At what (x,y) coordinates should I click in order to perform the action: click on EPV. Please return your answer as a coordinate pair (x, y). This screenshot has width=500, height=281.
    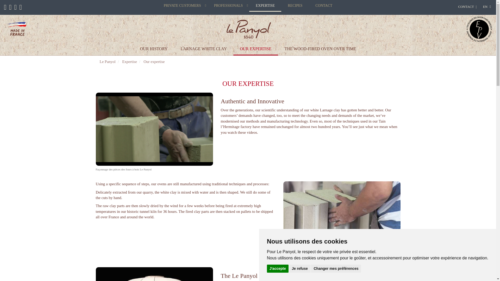
    Looking at the image, I should click on (479, 29).